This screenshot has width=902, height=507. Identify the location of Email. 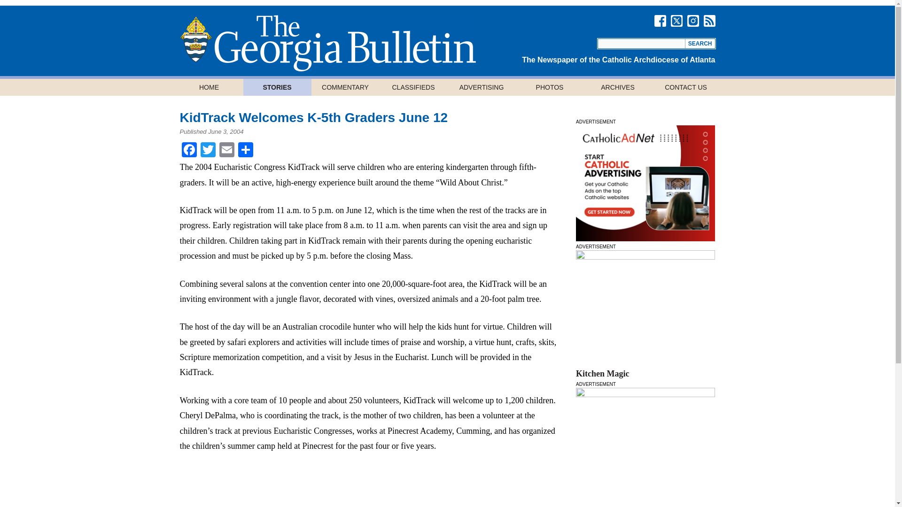
(226, 151).